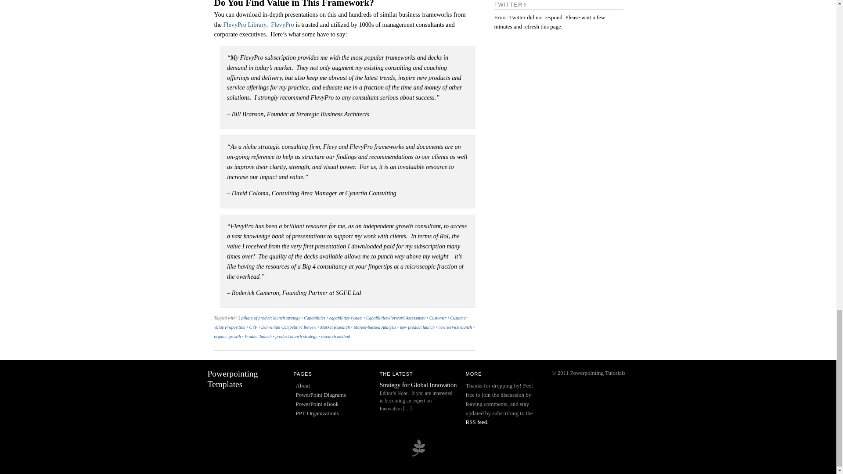 This screenshot has width=843, height=474. What do you see at coordinates (396, 318) in the screenshot?
I see `Capabilities-Forward Assessment` at bounding box center [396, 318].